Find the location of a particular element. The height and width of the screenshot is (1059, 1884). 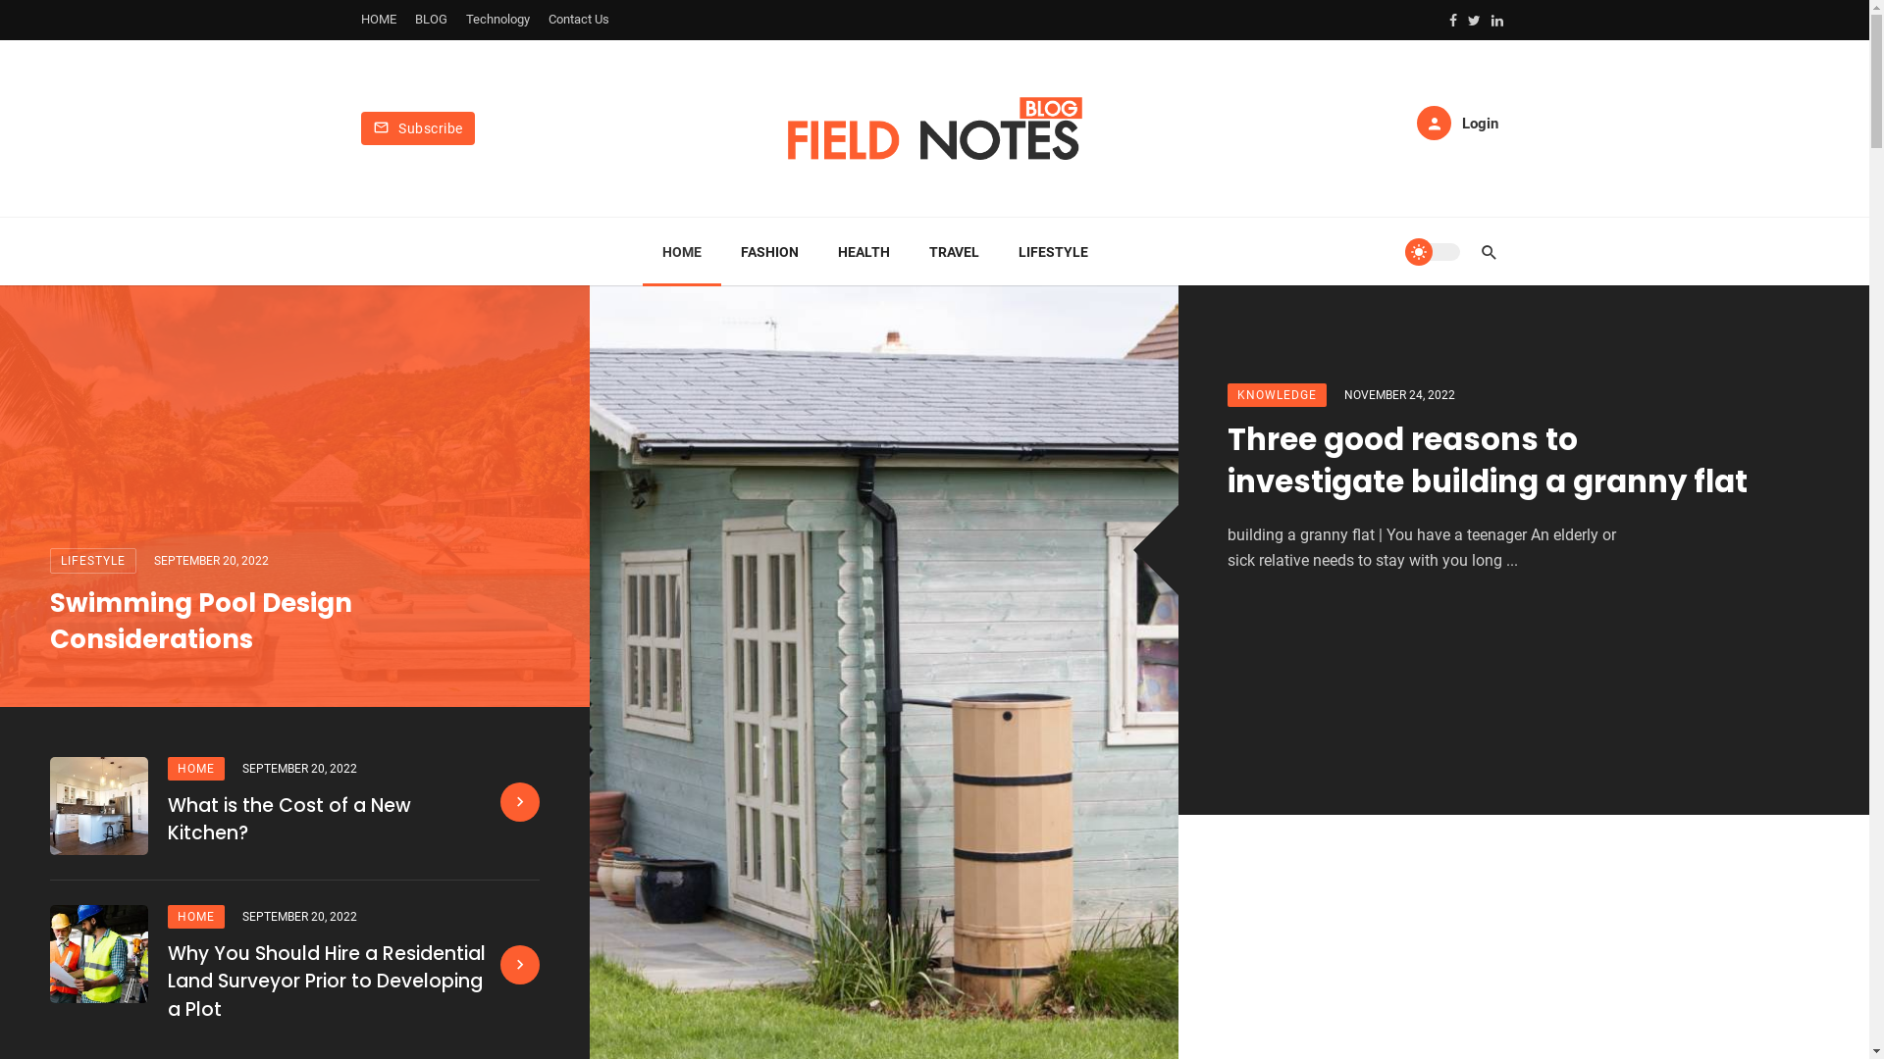

Login is located at coordinates (1458, 124).